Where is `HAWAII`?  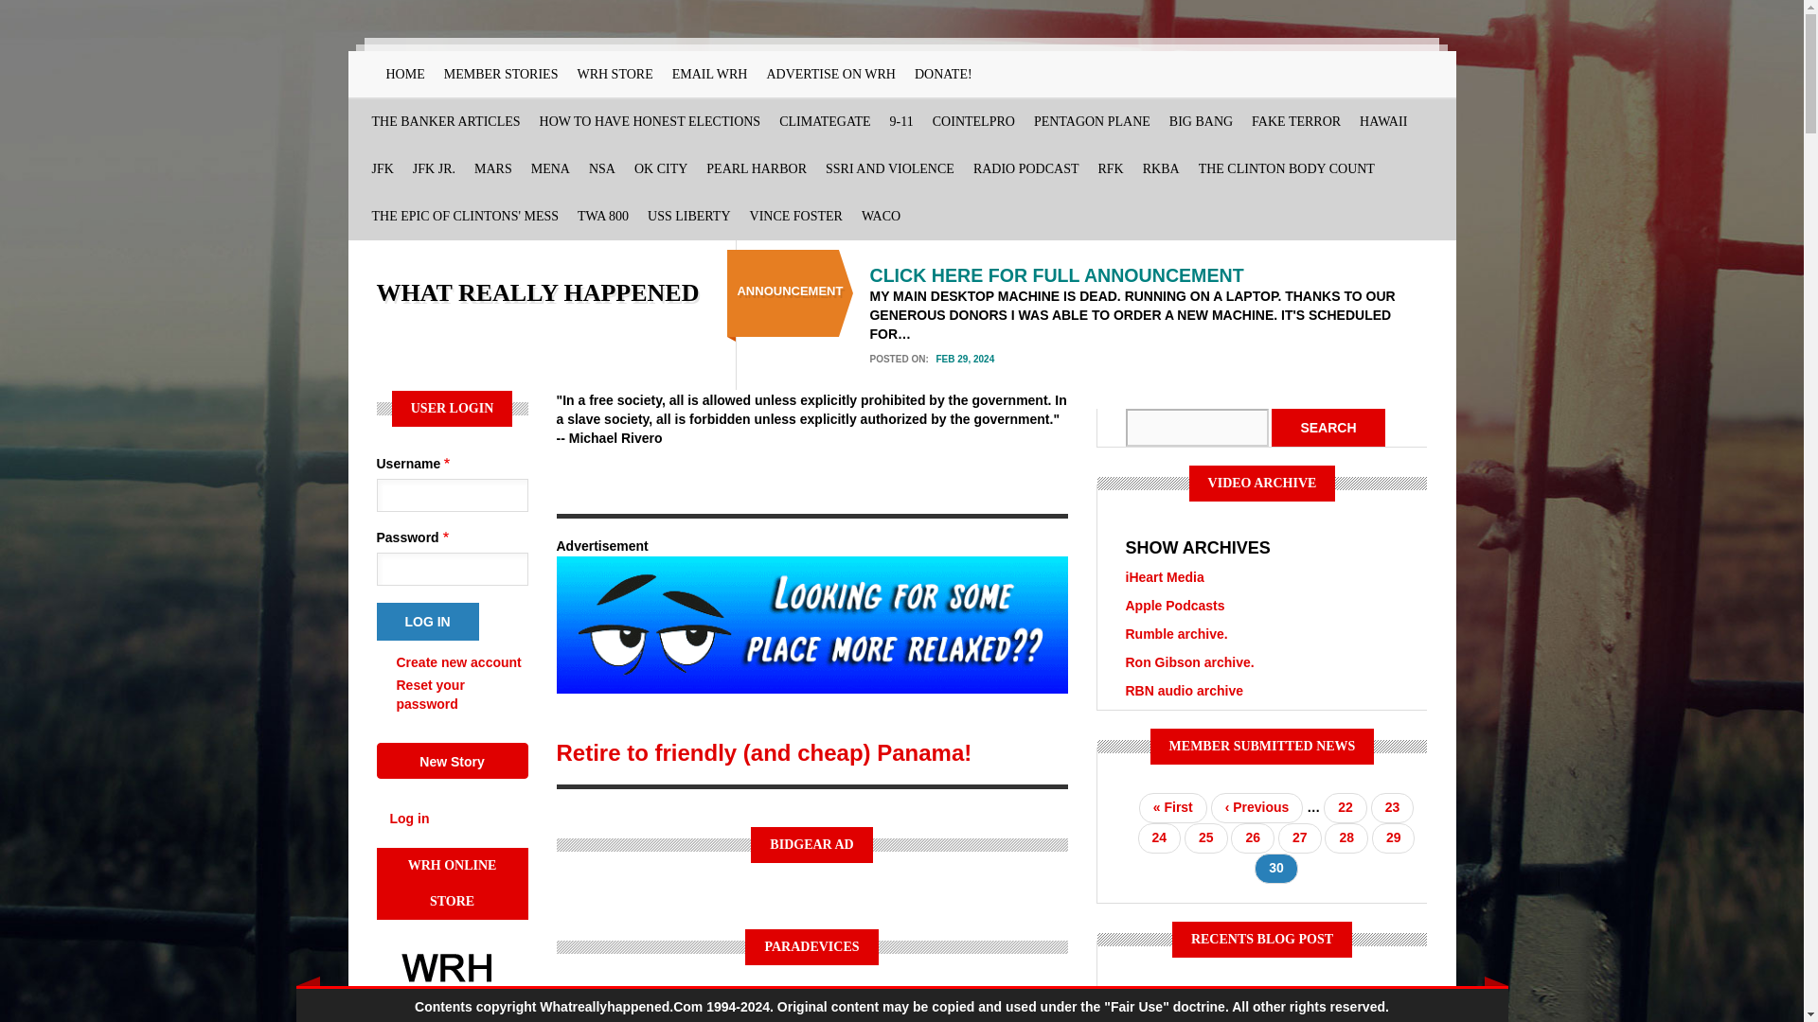 HAWAII is located at coordinates (1382, 121).